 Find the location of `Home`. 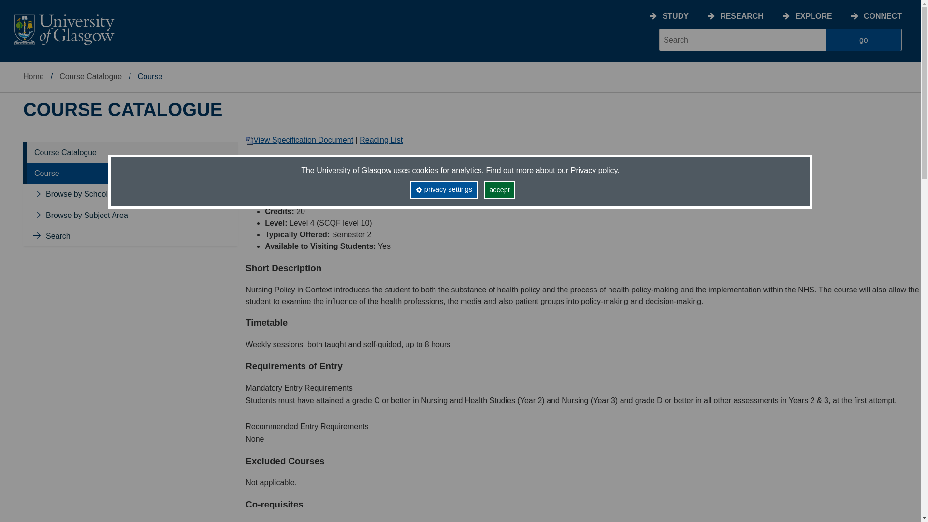

Home is located at coordinates (33, 76).